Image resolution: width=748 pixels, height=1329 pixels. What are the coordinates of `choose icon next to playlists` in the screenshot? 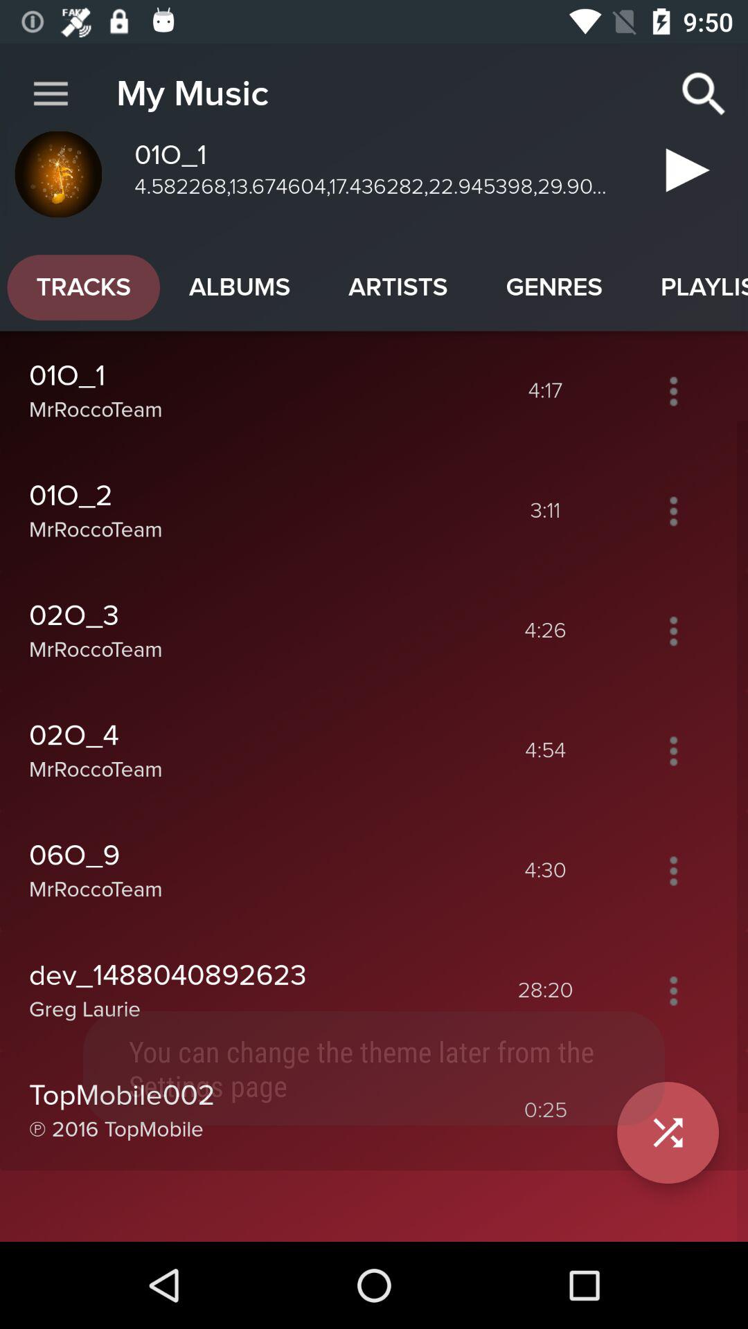 It's located at (554, 287).